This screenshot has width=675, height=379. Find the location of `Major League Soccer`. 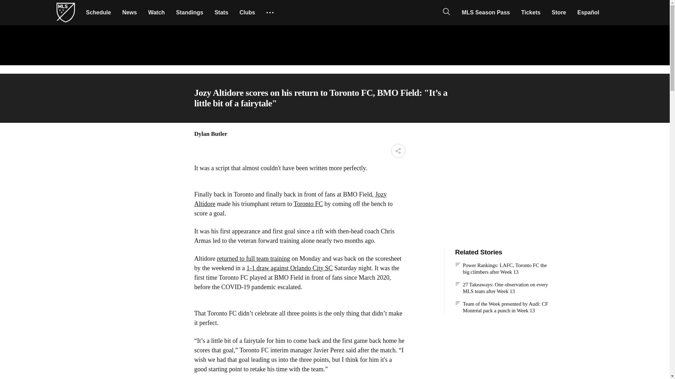

Major League Soccer is located at coordinates (65, 13).